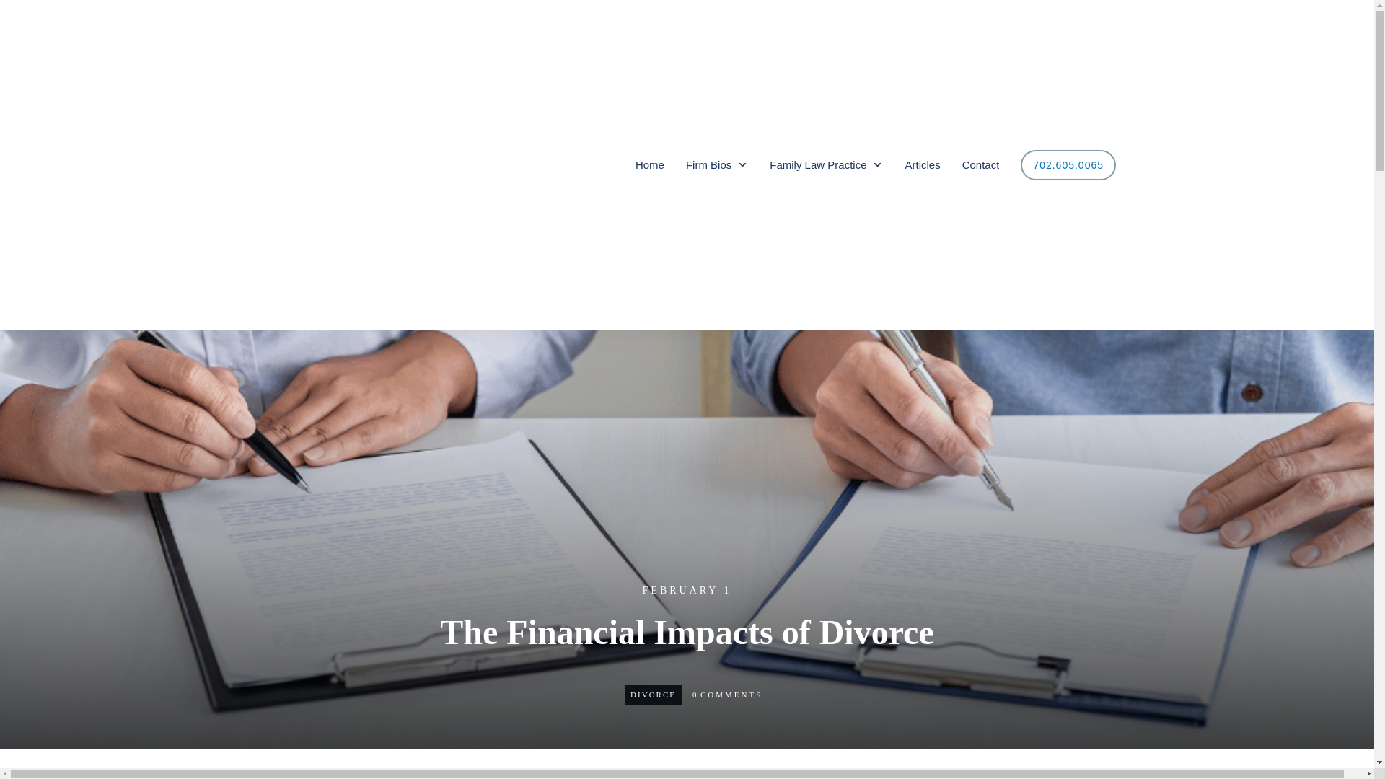 Image resolution: width=1385 pixels, height=779 pixels. I want to click on 702.605.0065, so click(1068, 164).